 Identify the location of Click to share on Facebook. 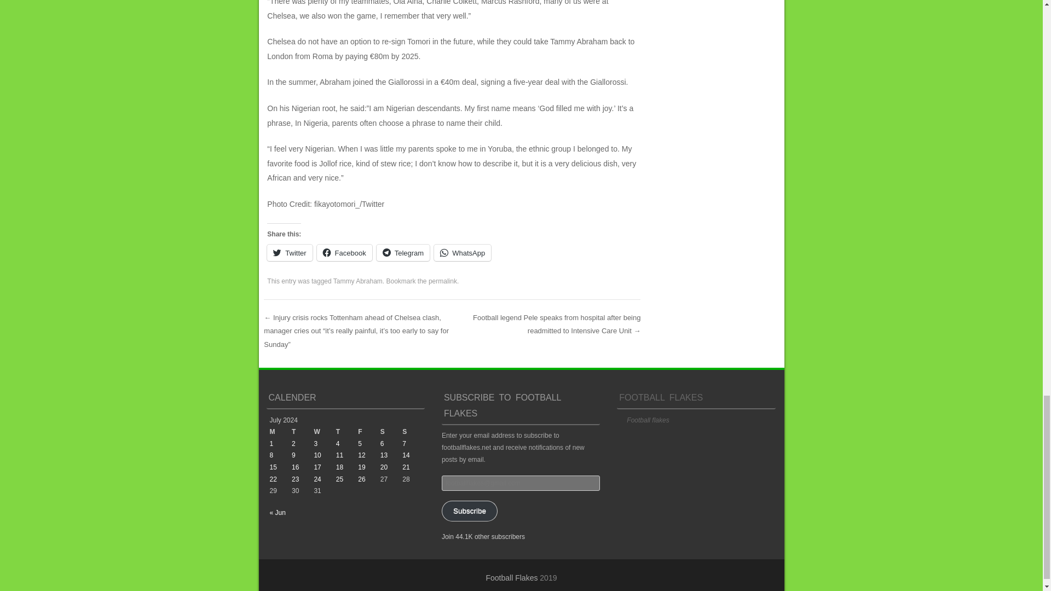
(344, 253).